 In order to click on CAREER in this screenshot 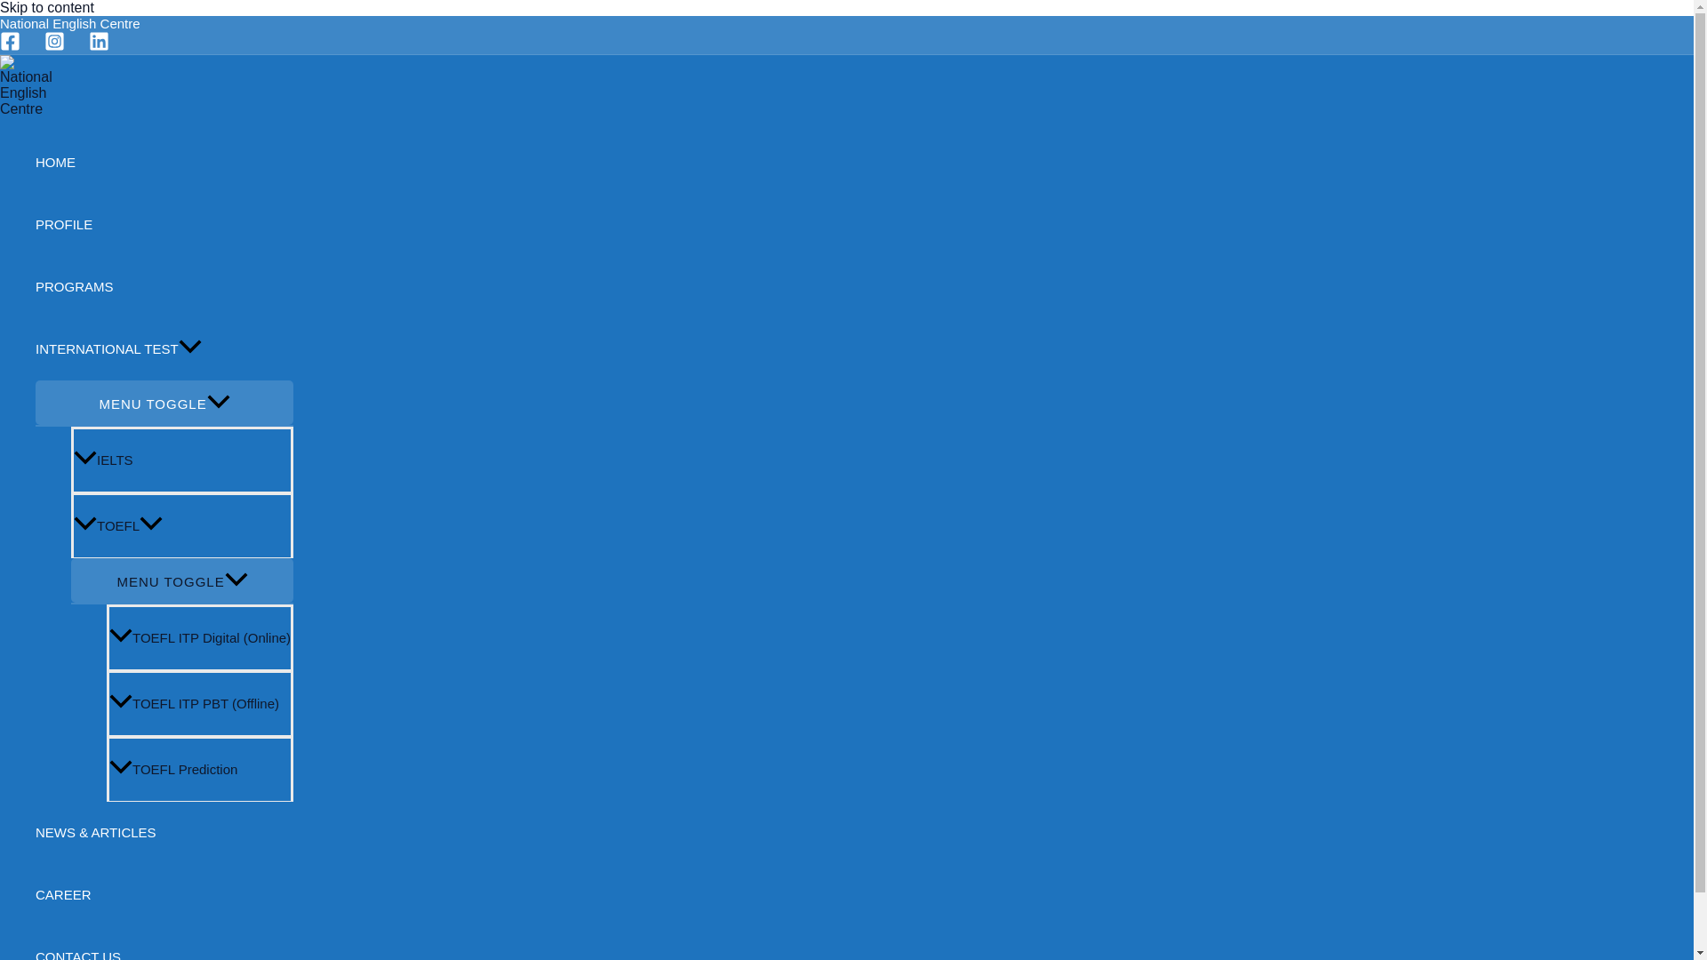, I will do `click(164, 895)`.